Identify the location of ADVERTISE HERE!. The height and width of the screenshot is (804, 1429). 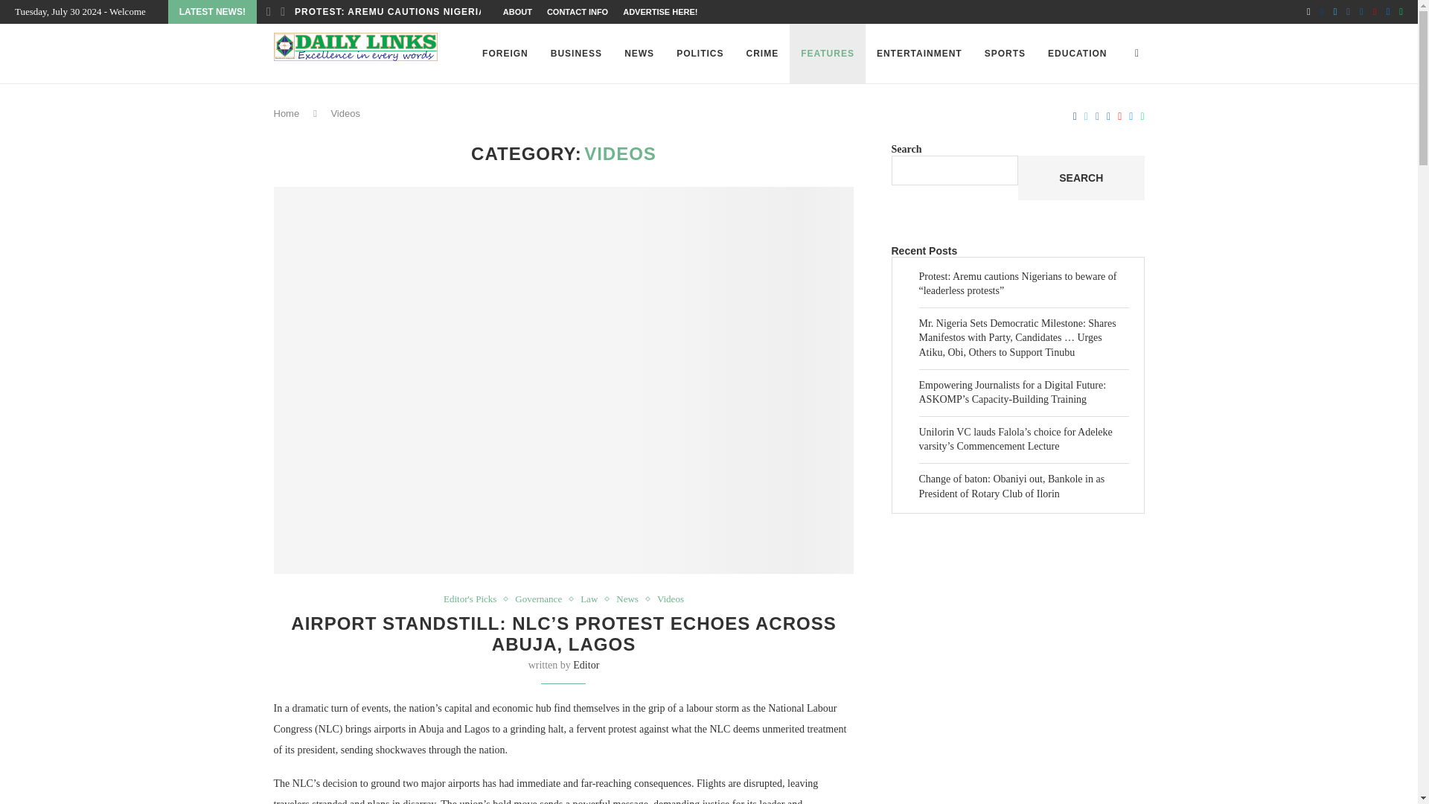
(659, 12).